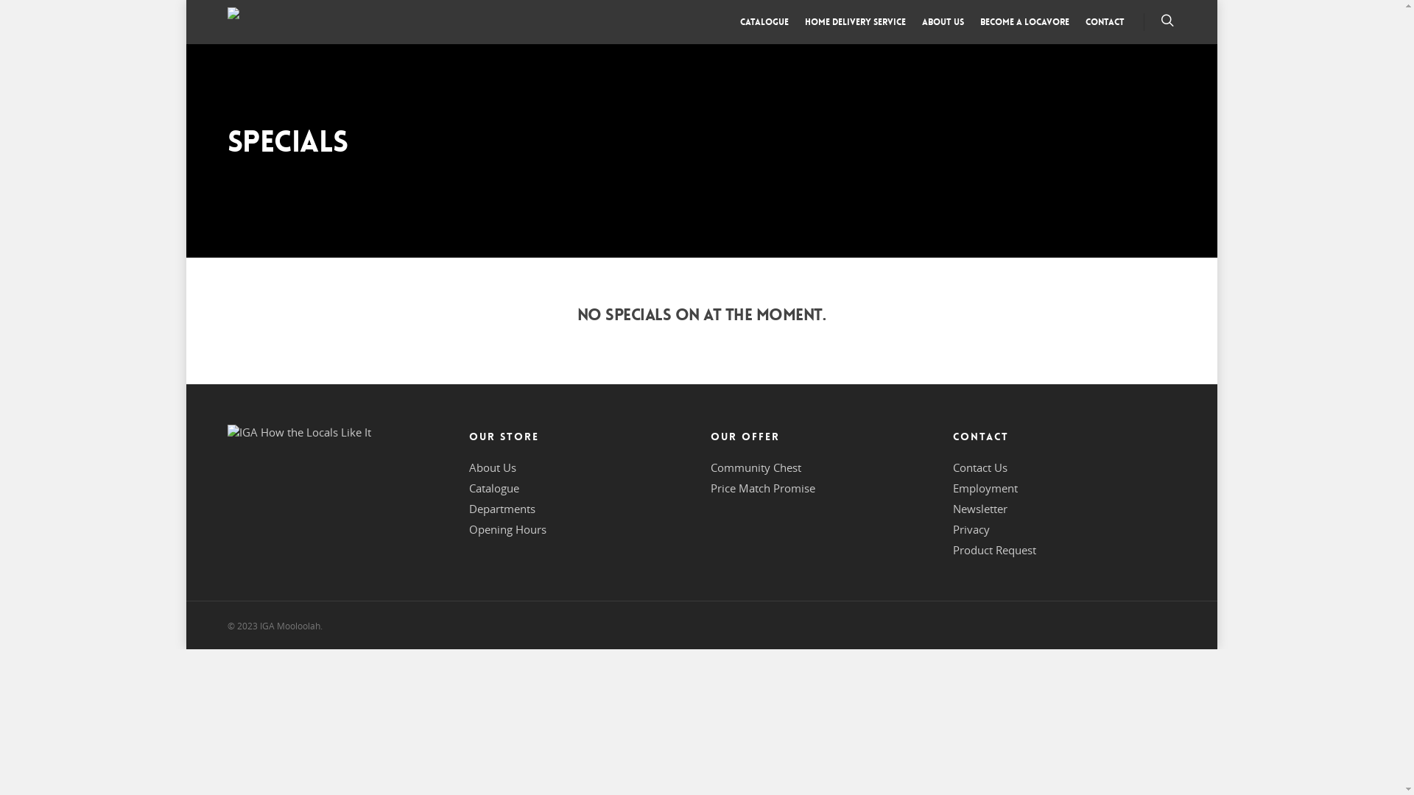 Image resolution: width=1414 pixels, height=795 pixels. I want to click on Catalogue, so click(764, 26).